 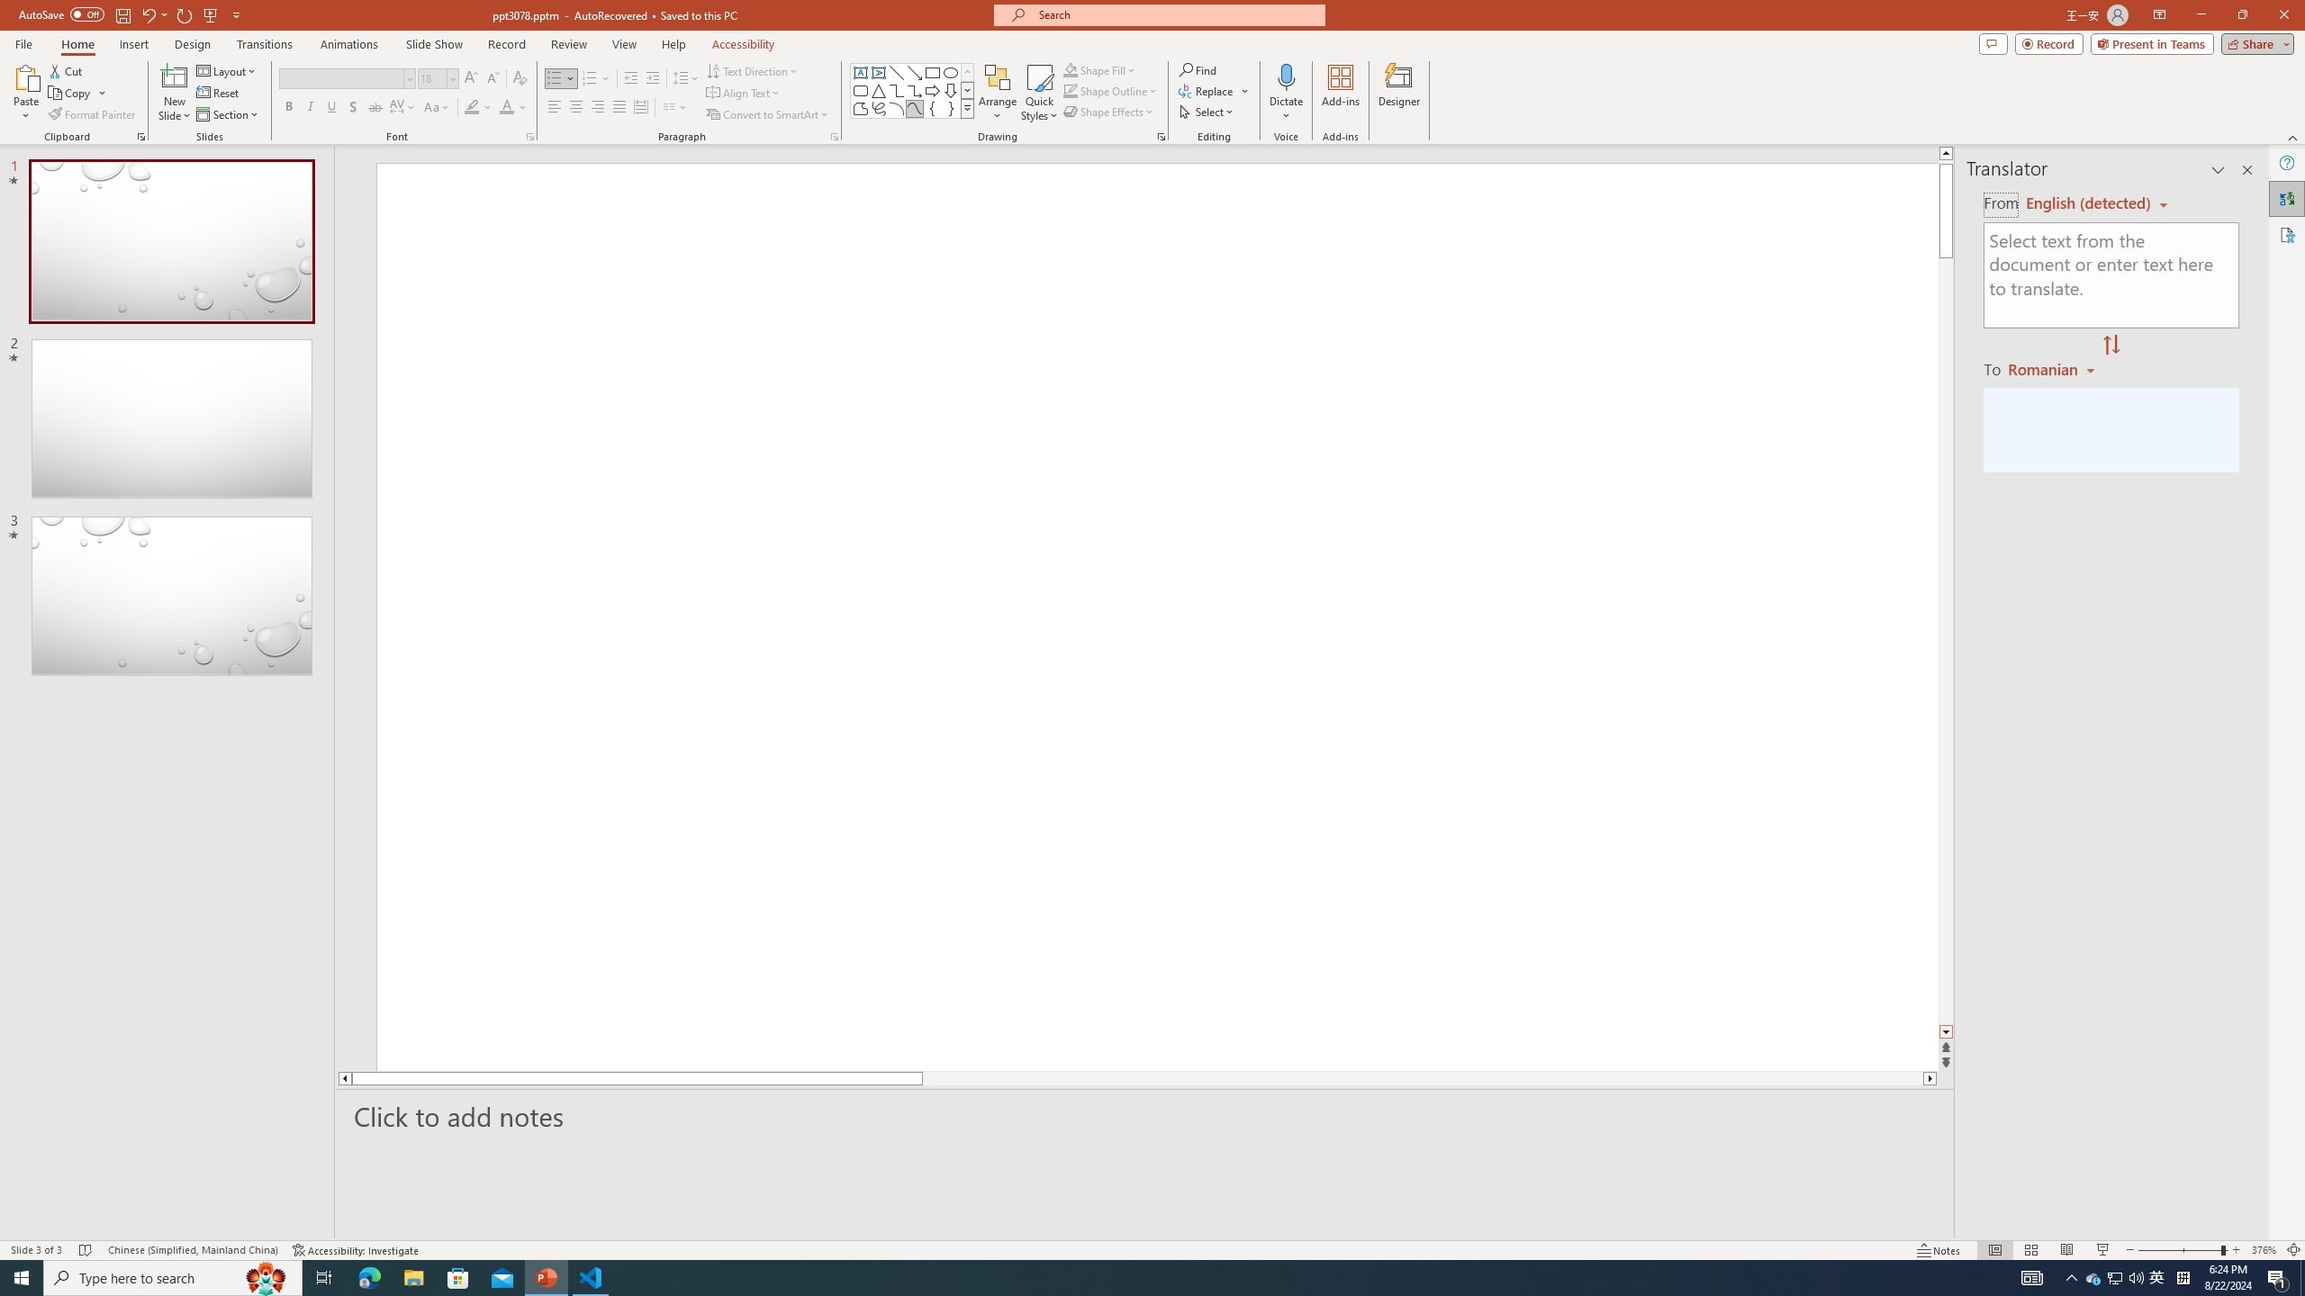 What do you see at coordinates (1100, 70) in the screenshot?
I see `Shape Fill` at bounding box center [1100, 70].